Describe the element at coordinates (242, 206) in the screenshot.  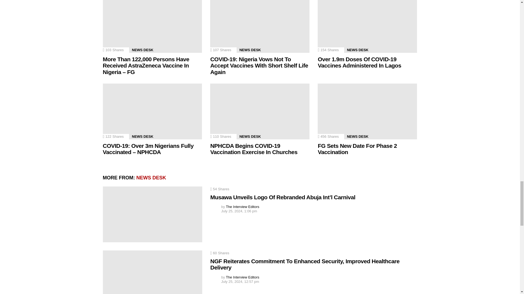
I see `Posts by The Interview Editors` at that location.